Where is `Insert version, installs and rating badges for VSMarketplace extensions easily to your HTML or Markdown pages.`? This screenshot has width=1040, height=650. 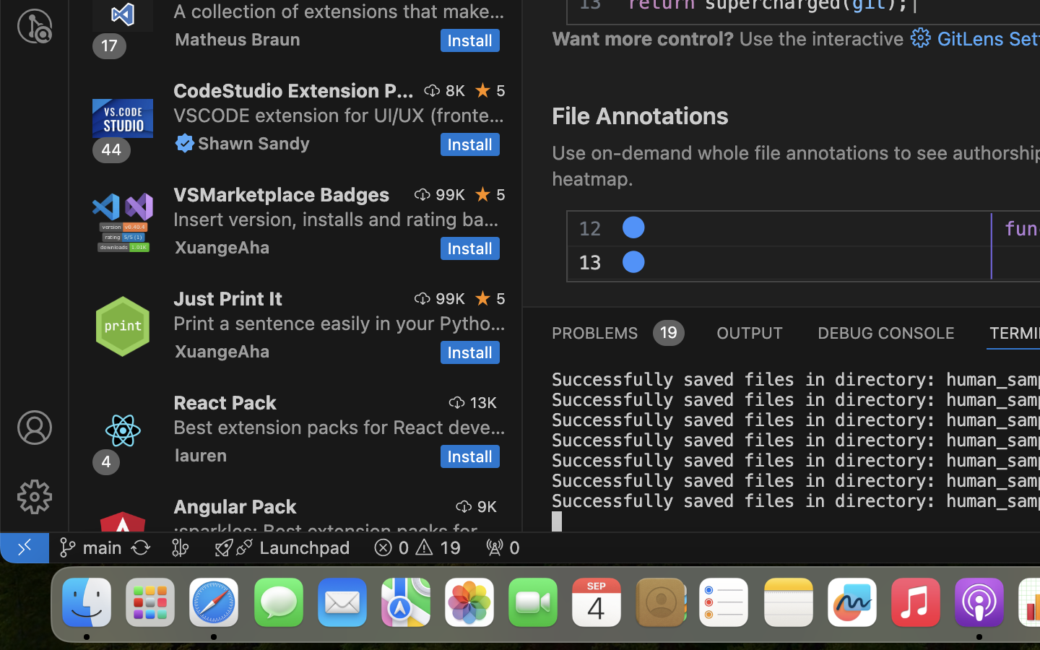
Insert version, installs and rating badges for VSMarketplace extensions easily to your HTML or Markdown pages. is located at coordinates (337, 219).